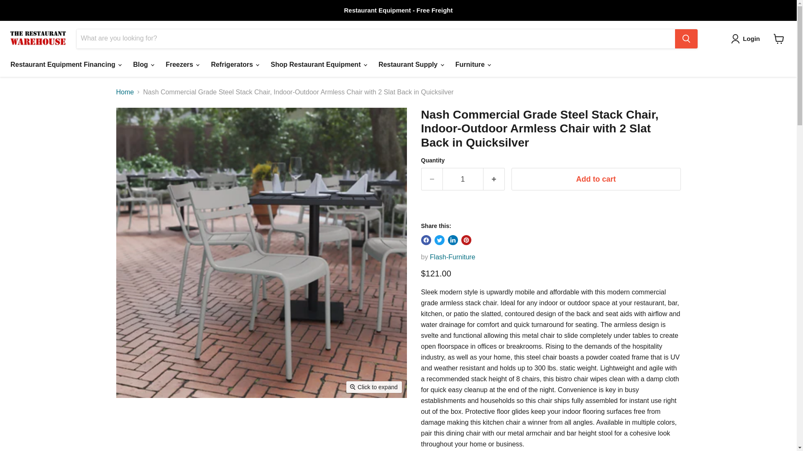 The image size is (803, 451). What do you see at coordinates (463, 179) in the screenshot?
I see `1` at bounding box center [463, 179].